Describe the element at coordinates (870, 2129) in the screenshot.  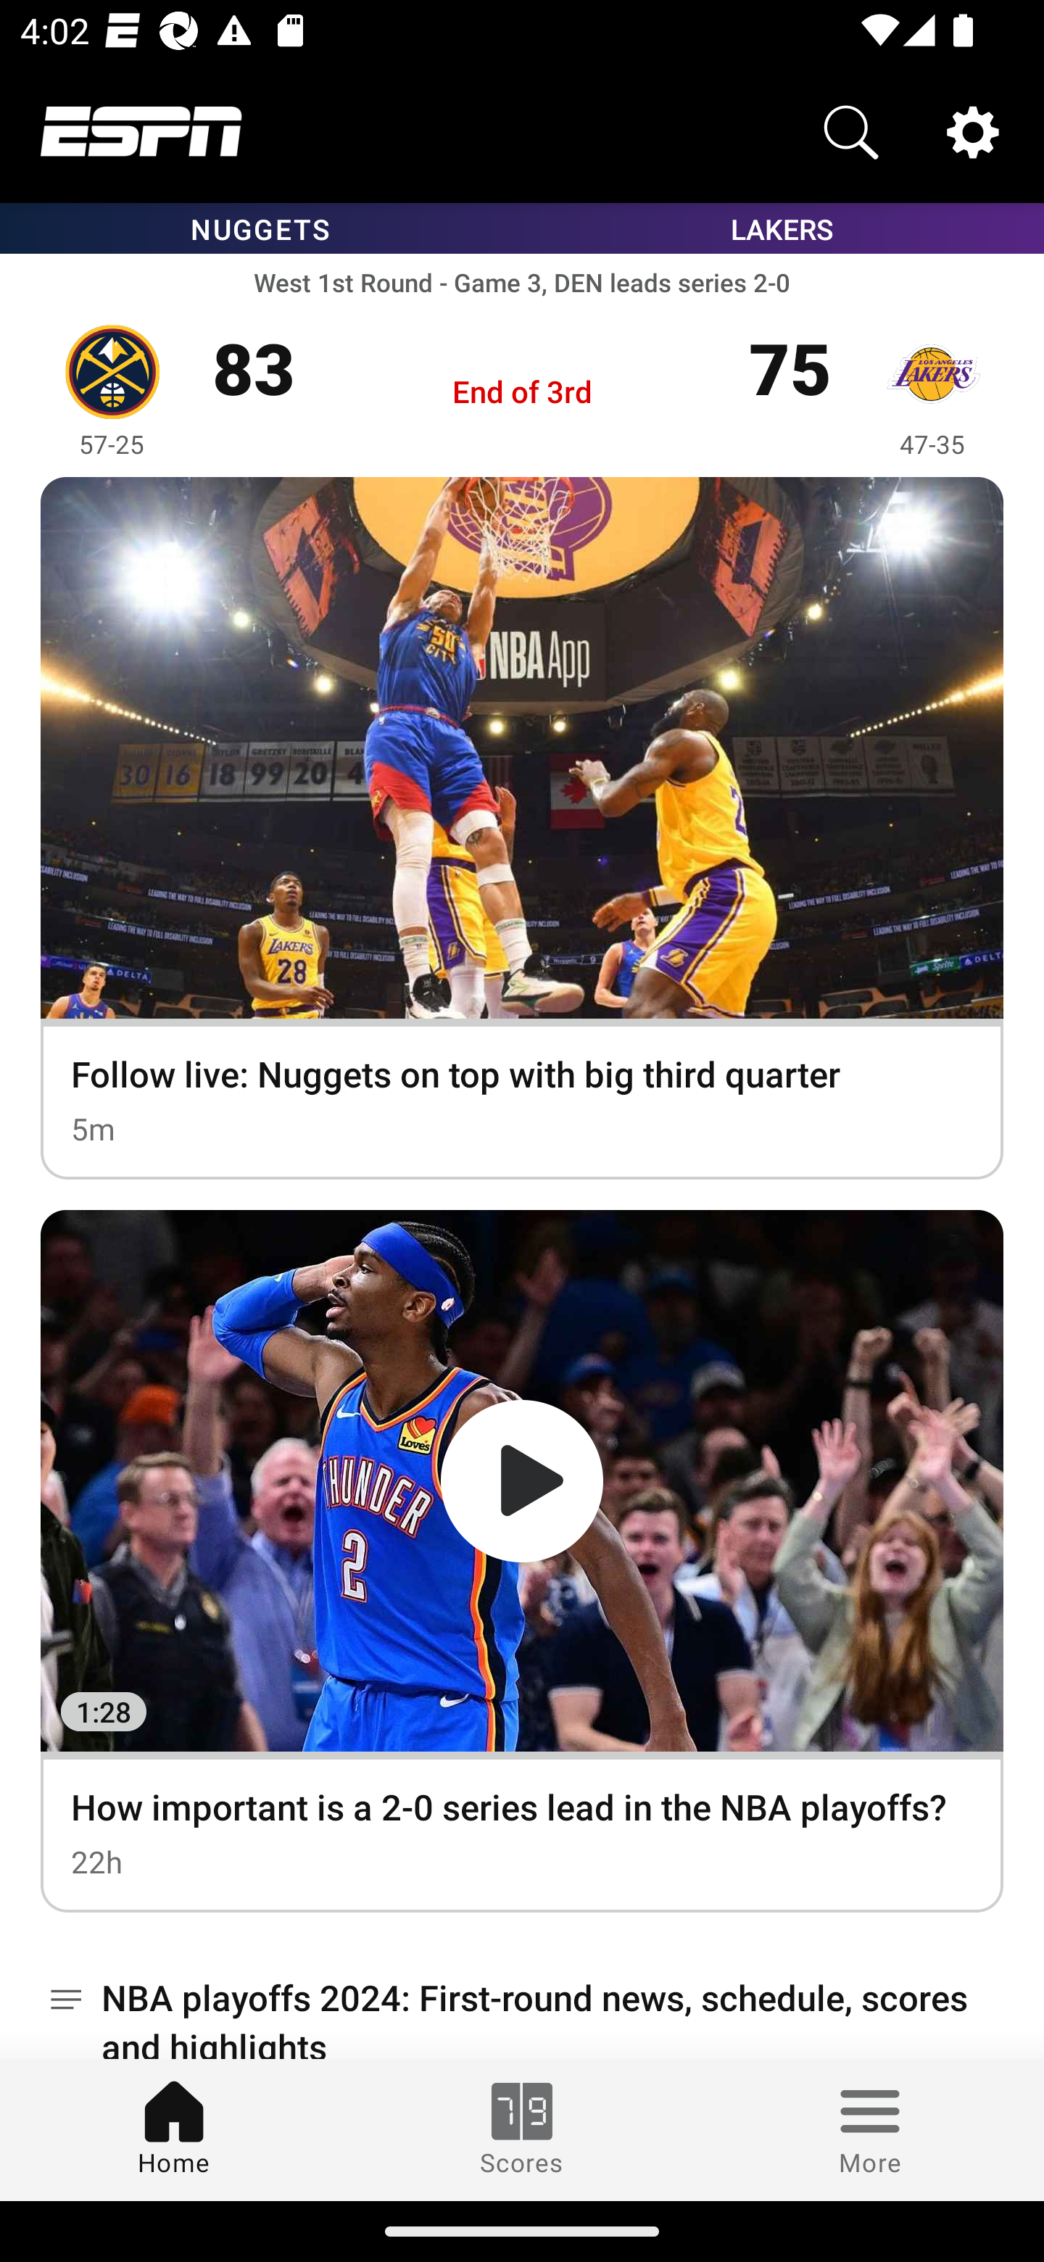
I see `More` at that location.